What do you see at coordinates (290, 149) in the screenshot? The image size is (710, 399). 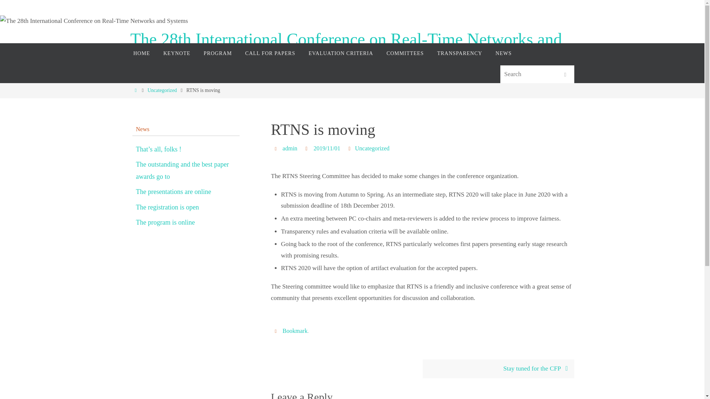 I see `admin` at bounding box center [290, 149].